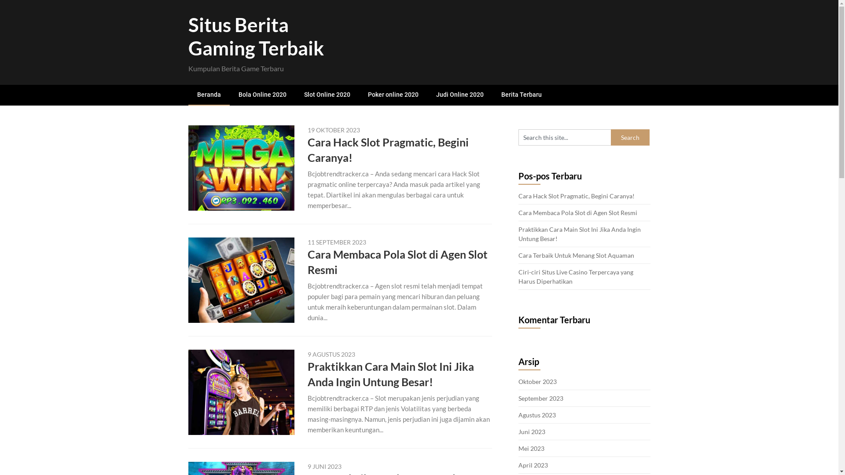 The image size is (845, 475). What do you see at coordinates (578, 213) in the screenshot?
I see `Cara Membaca Pola Slot di Agen Slot Resmi` at bounding box center [578, 213].